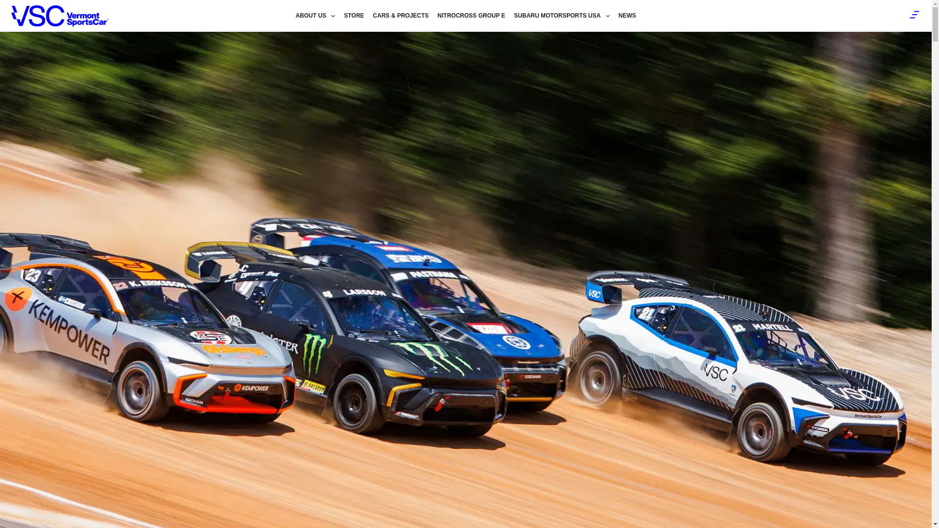 This screenshot has width=939, height=528. I want to click on STORE, so click(353, 16).